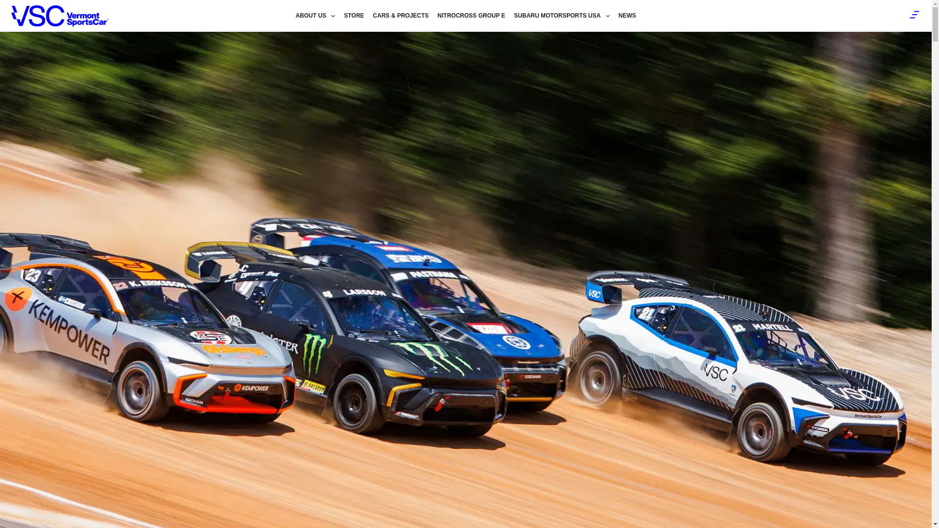 This screenshot has width=939, height=528. I want to click on STORE, so click(353, 16).